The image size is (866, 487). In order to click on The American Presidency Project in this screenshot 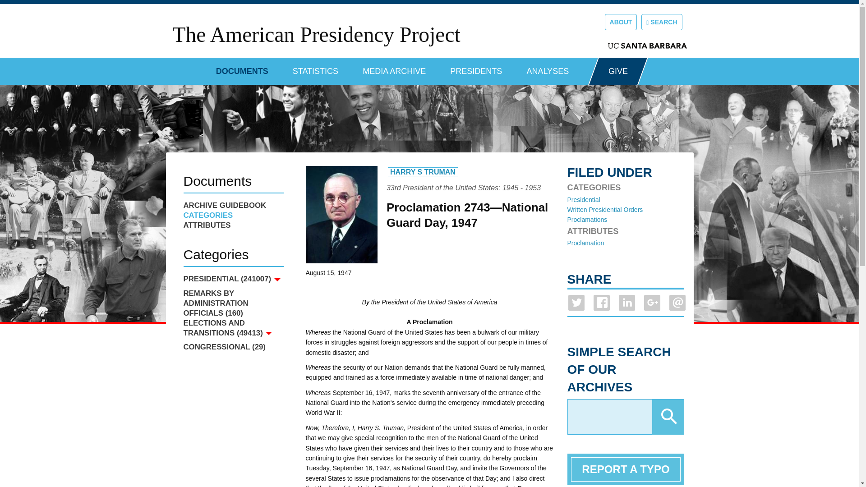, I will do `click(316, 34)`.